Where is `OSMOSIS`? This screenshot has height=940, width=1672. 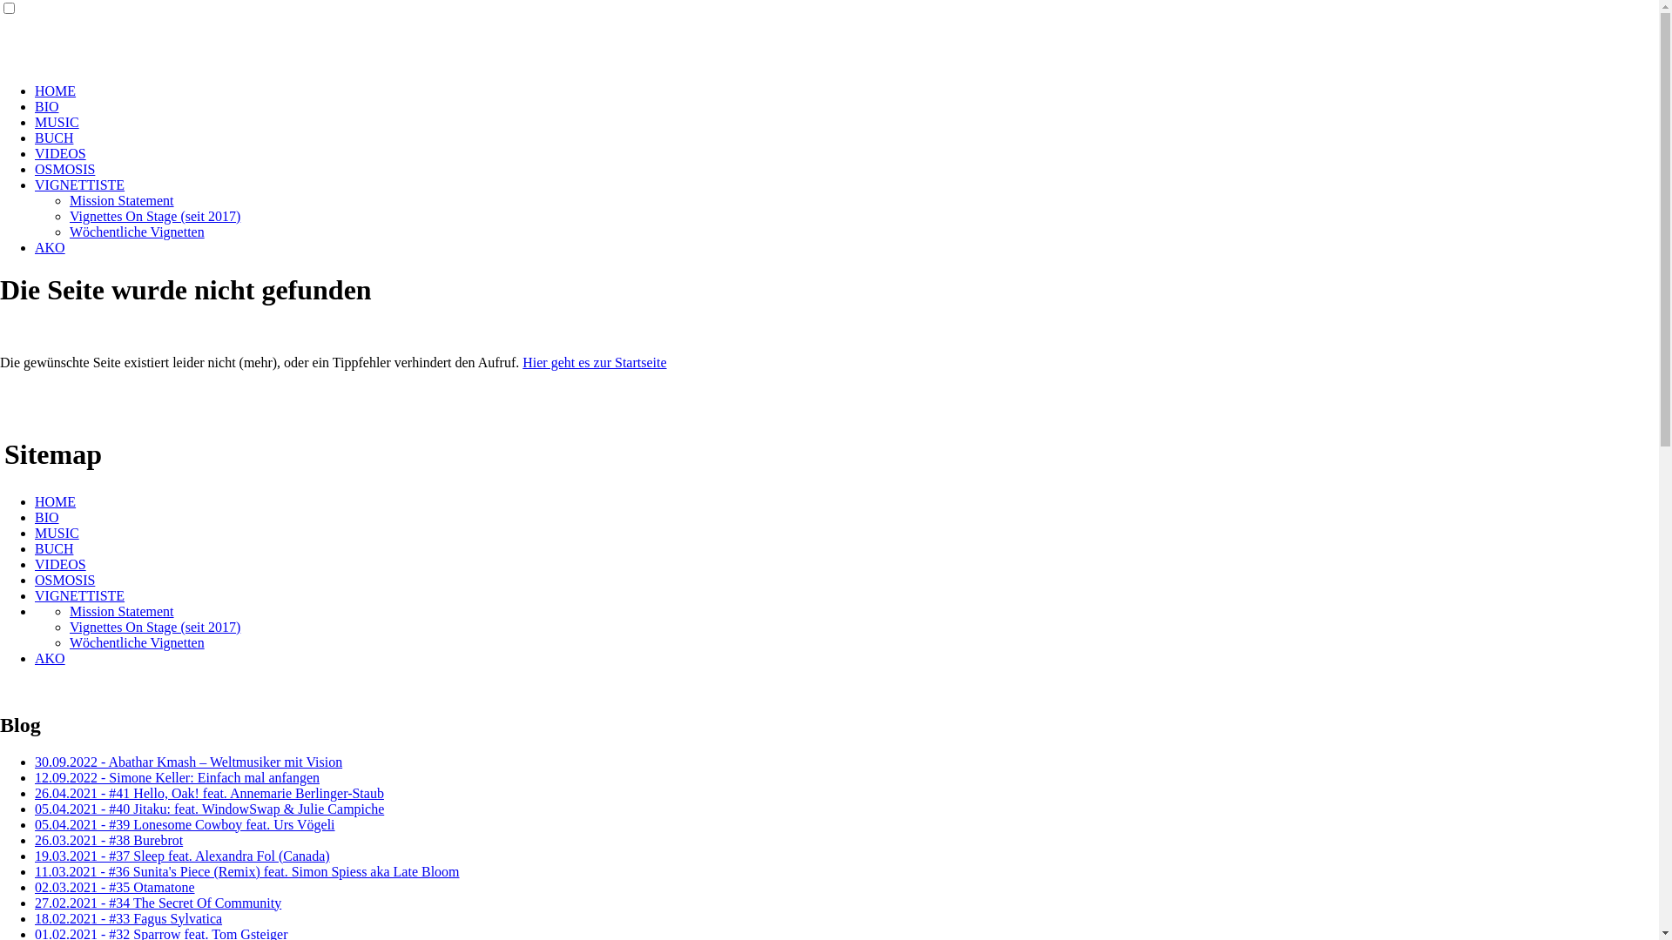 OSMOSIS is located at coordinates (64, 580).